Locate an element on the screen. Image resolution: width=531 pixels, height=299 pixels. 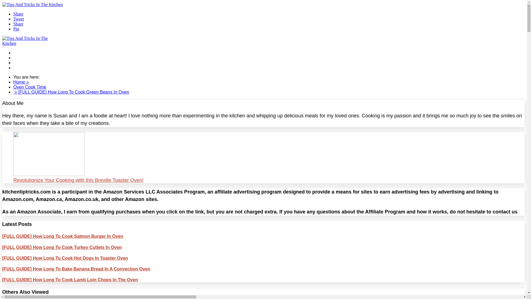
Air Fryer Recipes is located at coordinates (30, 68).